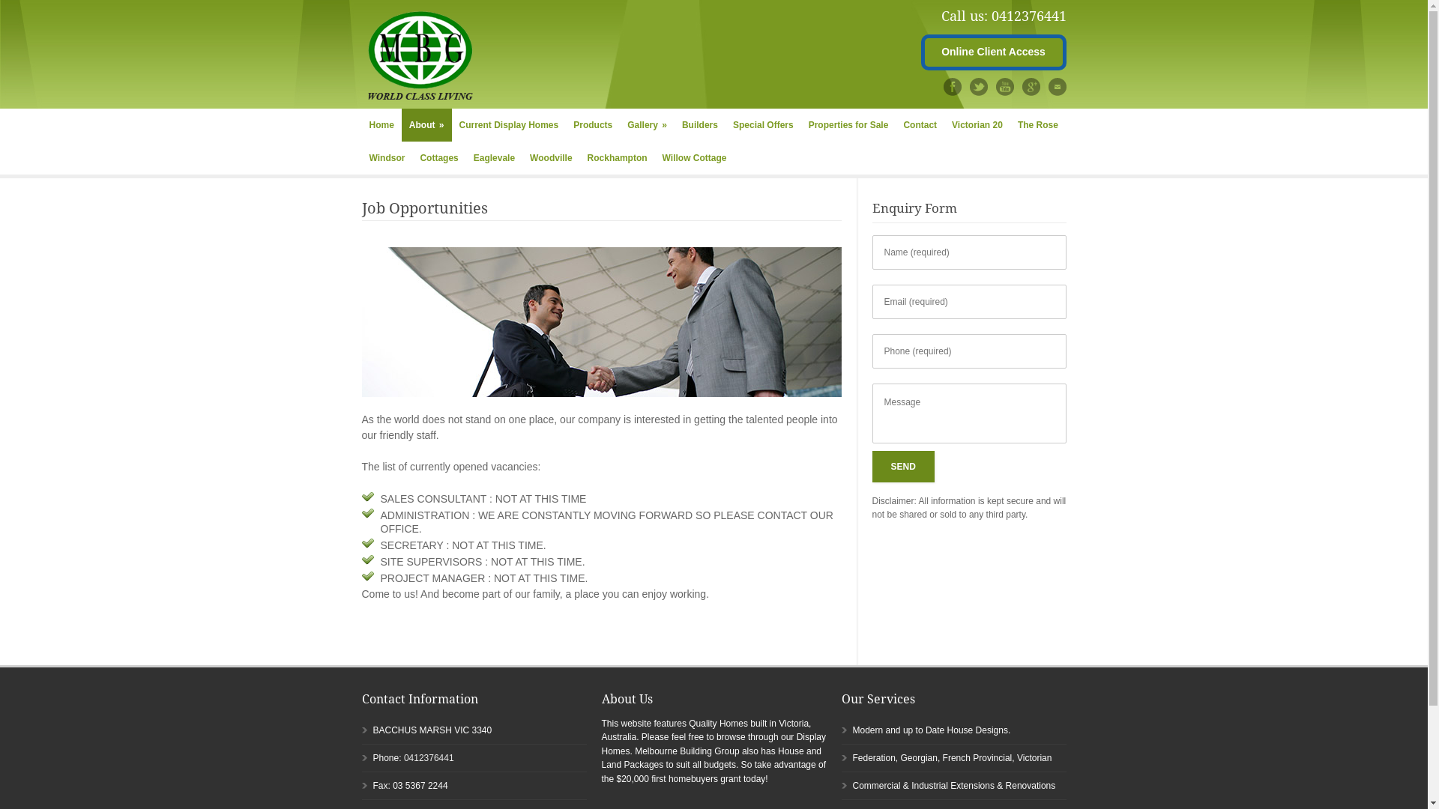 This screenshot has height=809, width=1439. I want to click on 0412376441, so click(429, 758).